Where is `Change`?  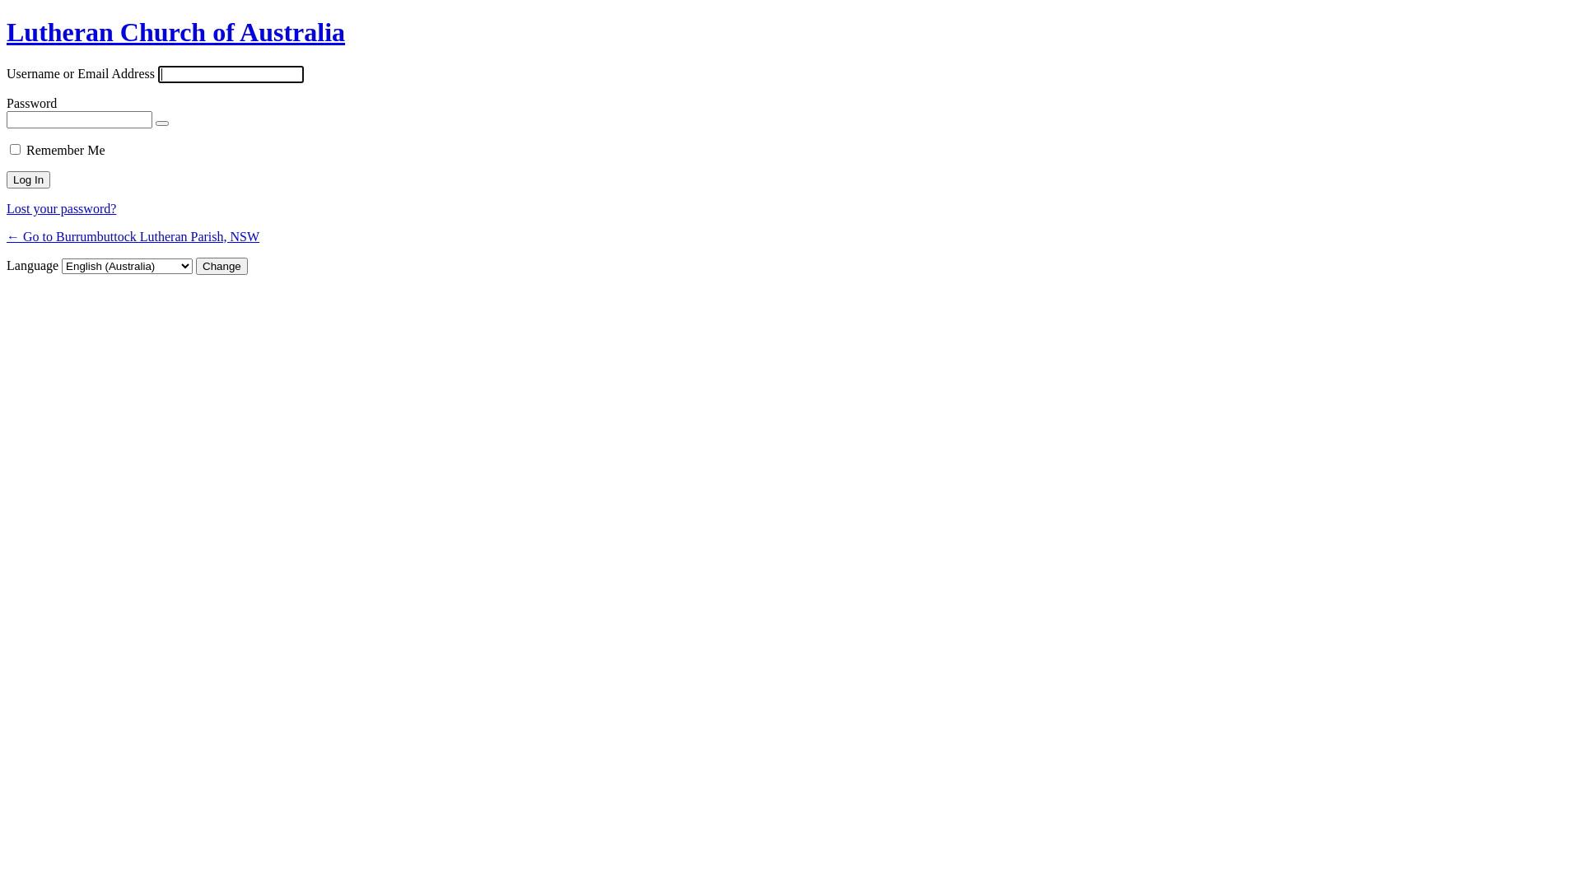
Change is located at coordinates (222, 267).